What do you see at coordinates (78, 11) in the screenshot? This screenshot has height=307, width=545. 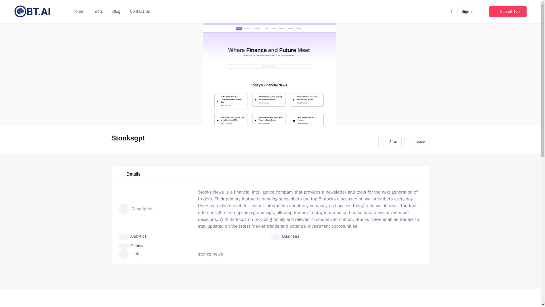 I see `Home` at bounding box center [78, 11].